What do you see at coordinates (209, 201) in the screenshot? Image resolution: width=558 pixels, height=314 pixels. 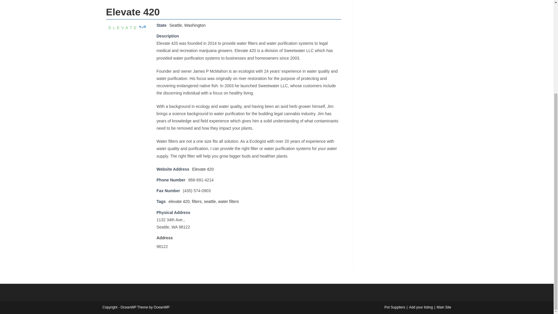 I see `seattle` at bounding box center [209, 201].